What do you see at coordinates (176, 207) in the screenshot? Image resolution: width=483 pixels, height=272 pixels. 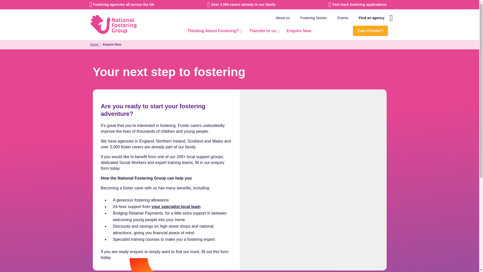 I see `your specialist local team` at bounding box center [176, 207].